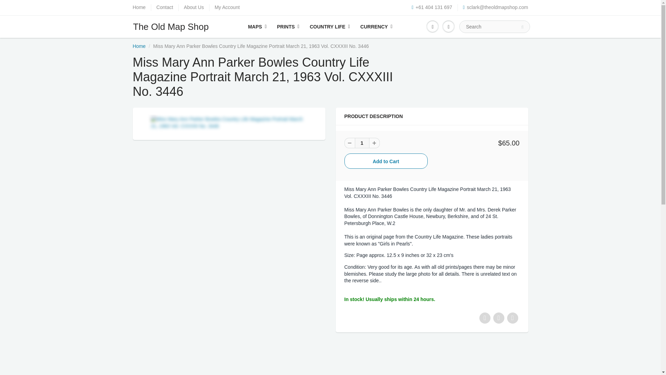  What do you see at coordinates (227, 8) in the screenshot?
I see `My Account` at bounding box center [227, 8].